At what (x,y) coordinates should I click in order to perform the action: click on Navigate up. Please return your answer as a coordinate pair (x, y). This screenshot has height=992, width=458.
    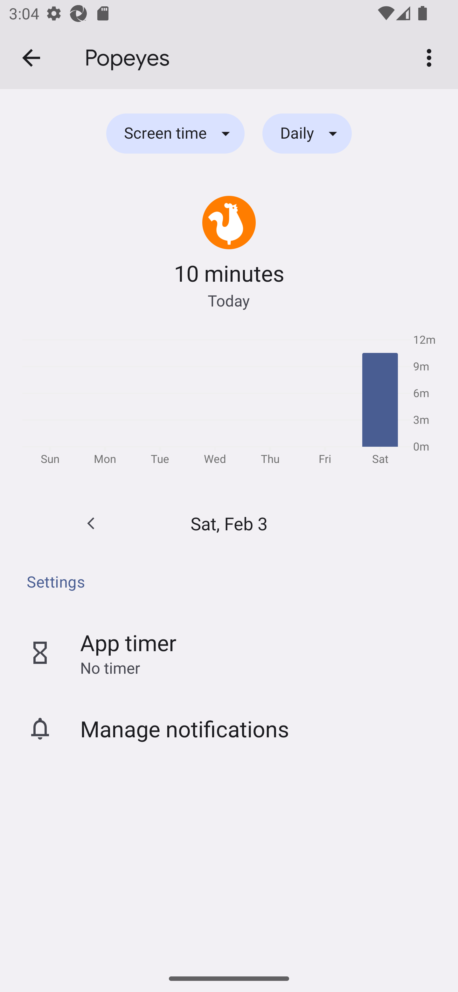
    Looking at the image, I should click on (31, 58).